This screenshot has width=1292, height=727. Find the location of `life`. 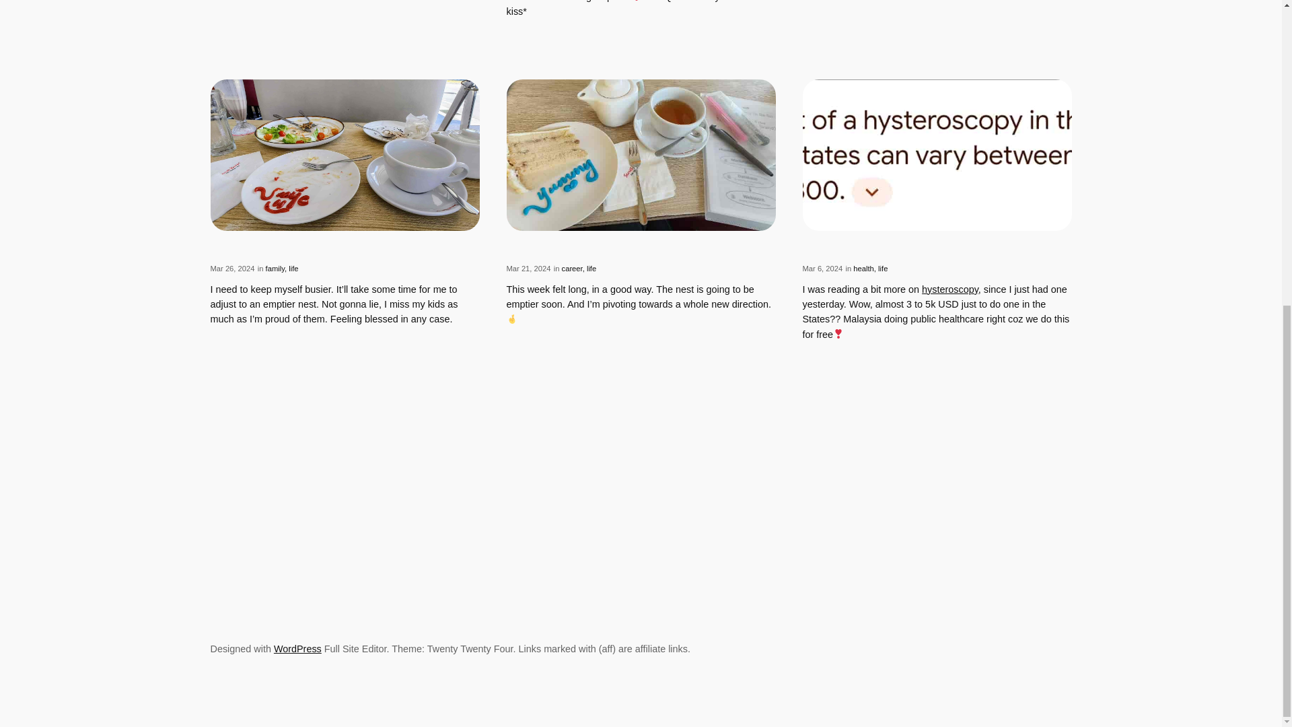

life is located at coordinates (293, 269).